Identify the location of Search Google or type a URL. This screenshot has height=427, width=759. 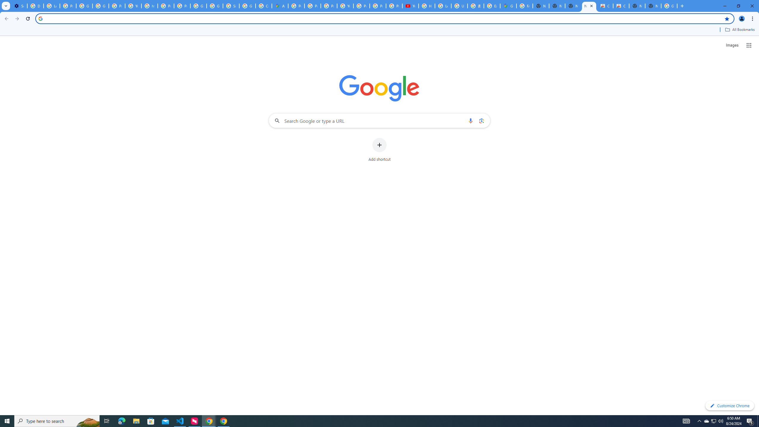
(379, 120).